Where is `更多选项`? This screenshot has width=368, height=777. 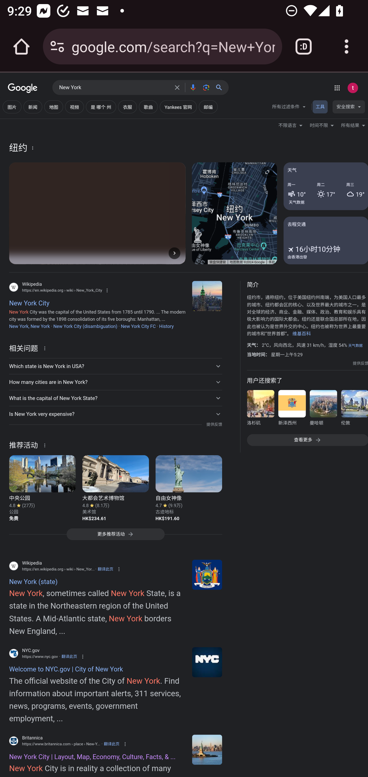
更多选项 is located at coordinates (33, 148).